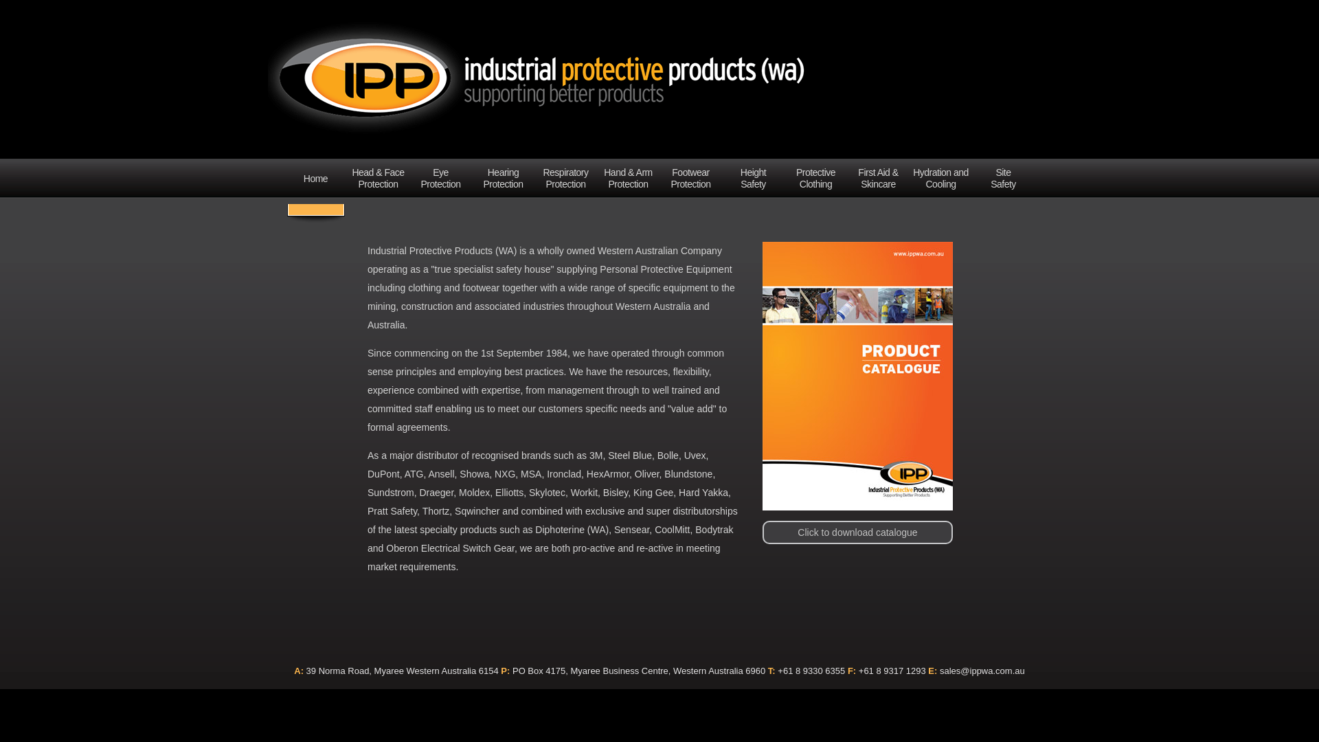  I want to click on Height
Safety, so click(753, 179).